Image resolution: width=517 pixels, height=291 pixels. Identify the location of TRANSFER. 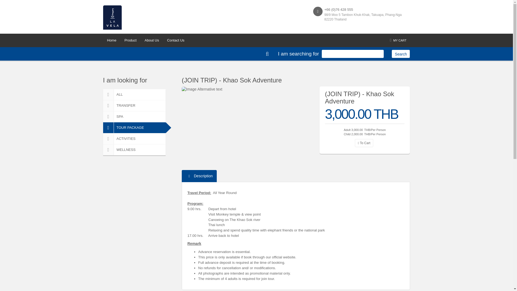
(134, 105).